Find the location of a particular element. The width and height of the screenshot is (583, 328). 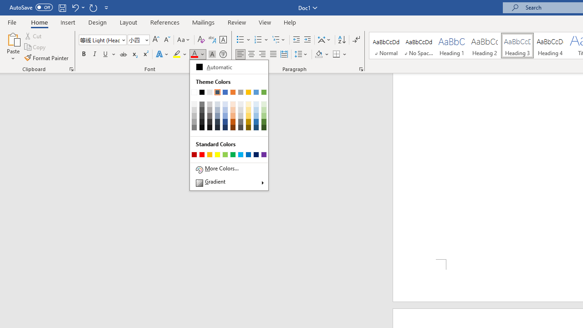

Review is located at coordinates (237, 22).